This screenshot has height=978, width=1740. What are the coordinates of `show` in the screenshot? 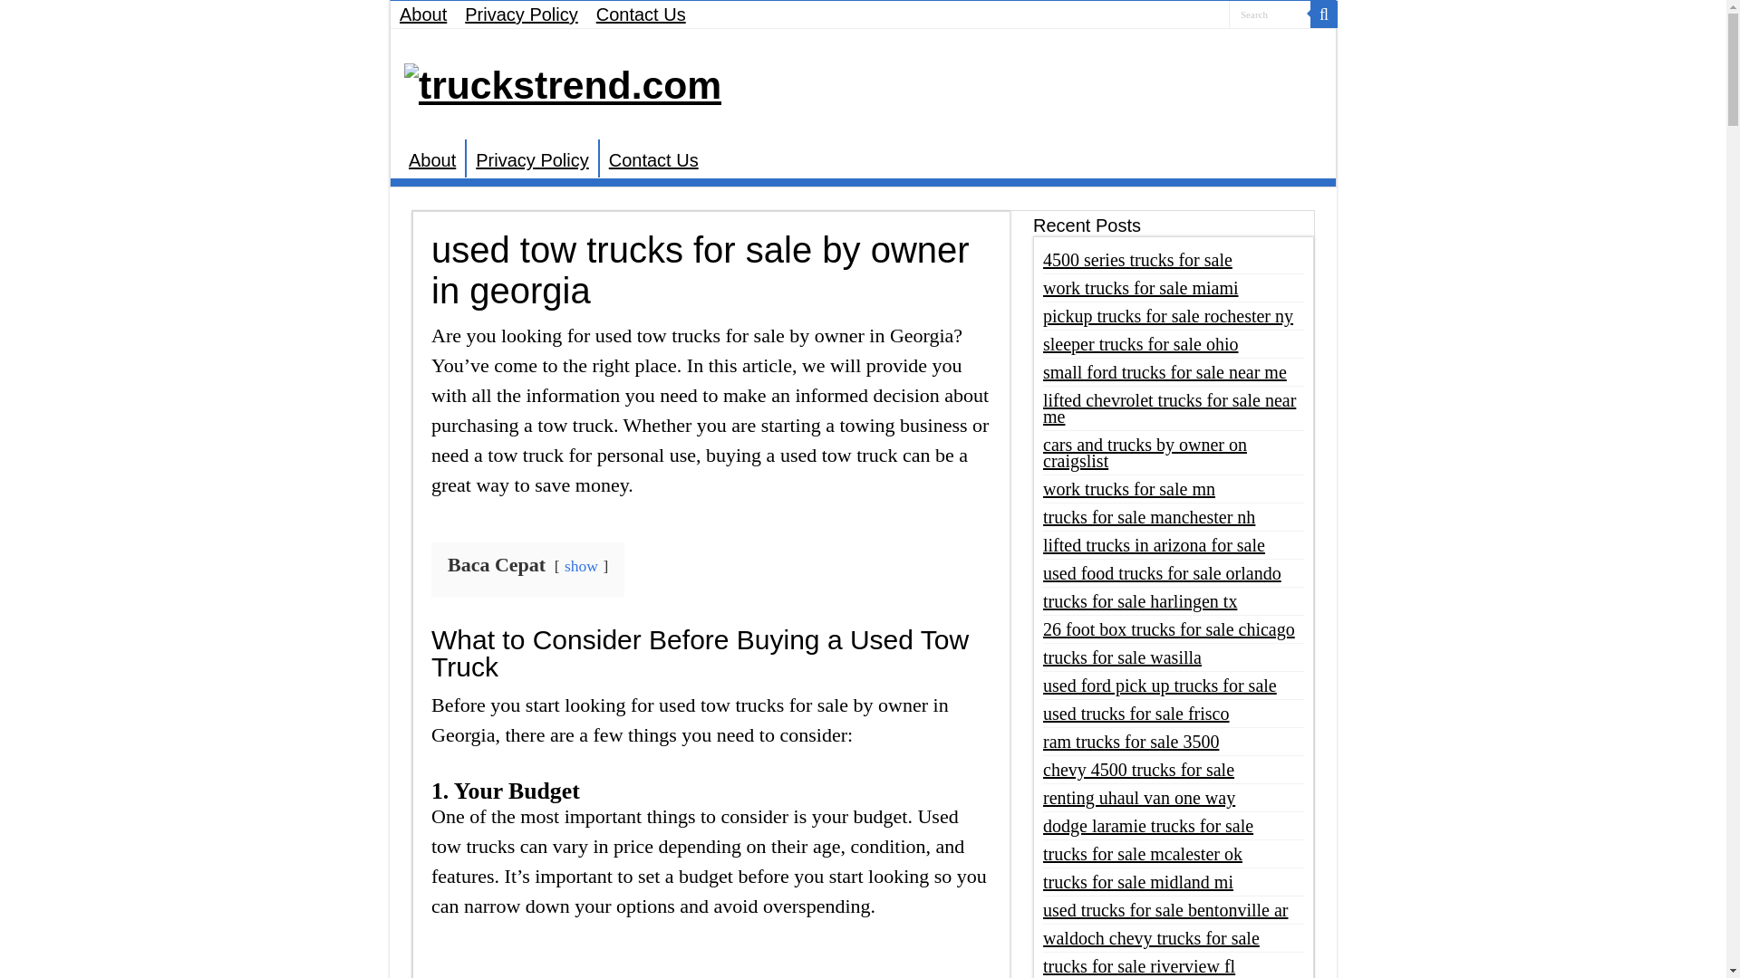 It's located at (581, 565).